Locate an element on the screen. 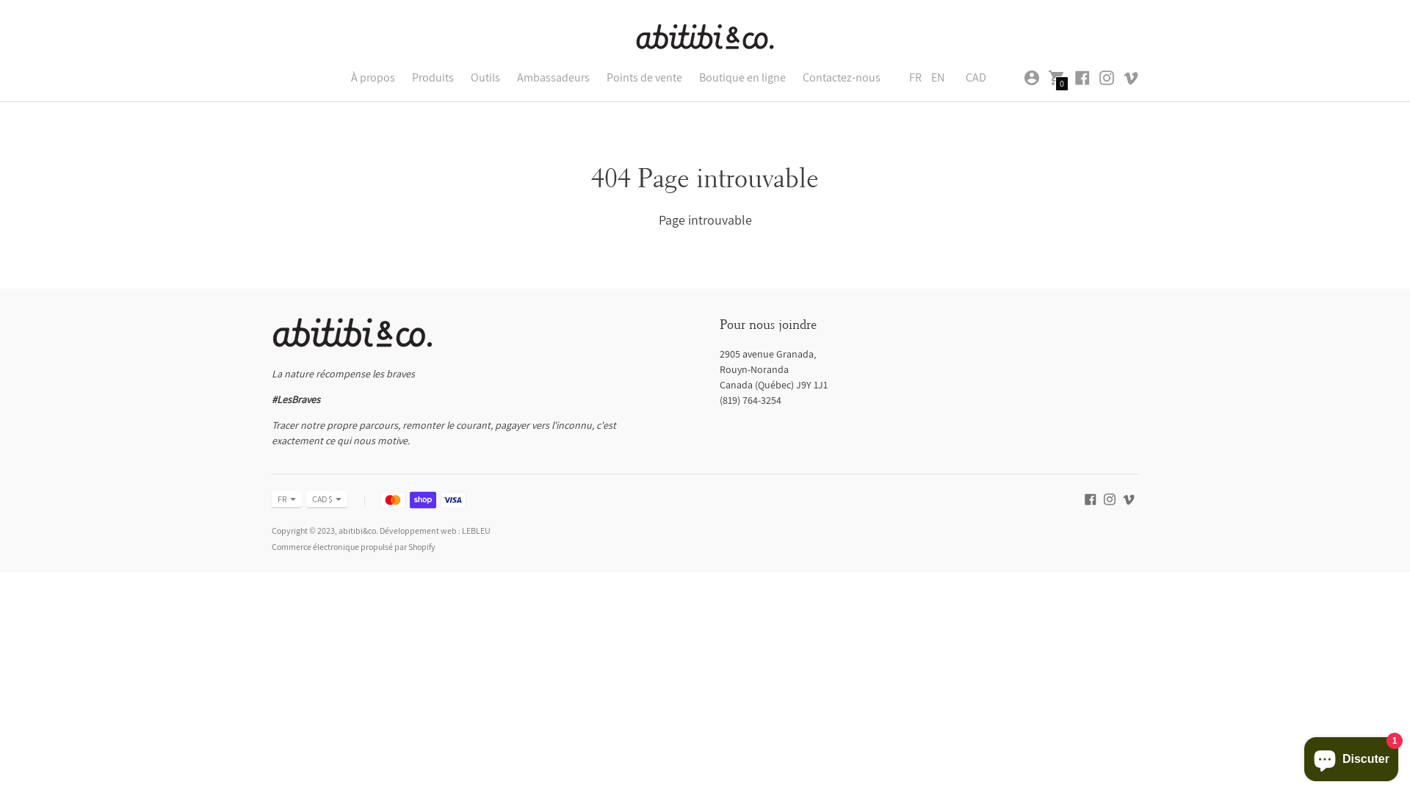 The image size is (1410, 793). 0 is located at coordinates (1057, 76).